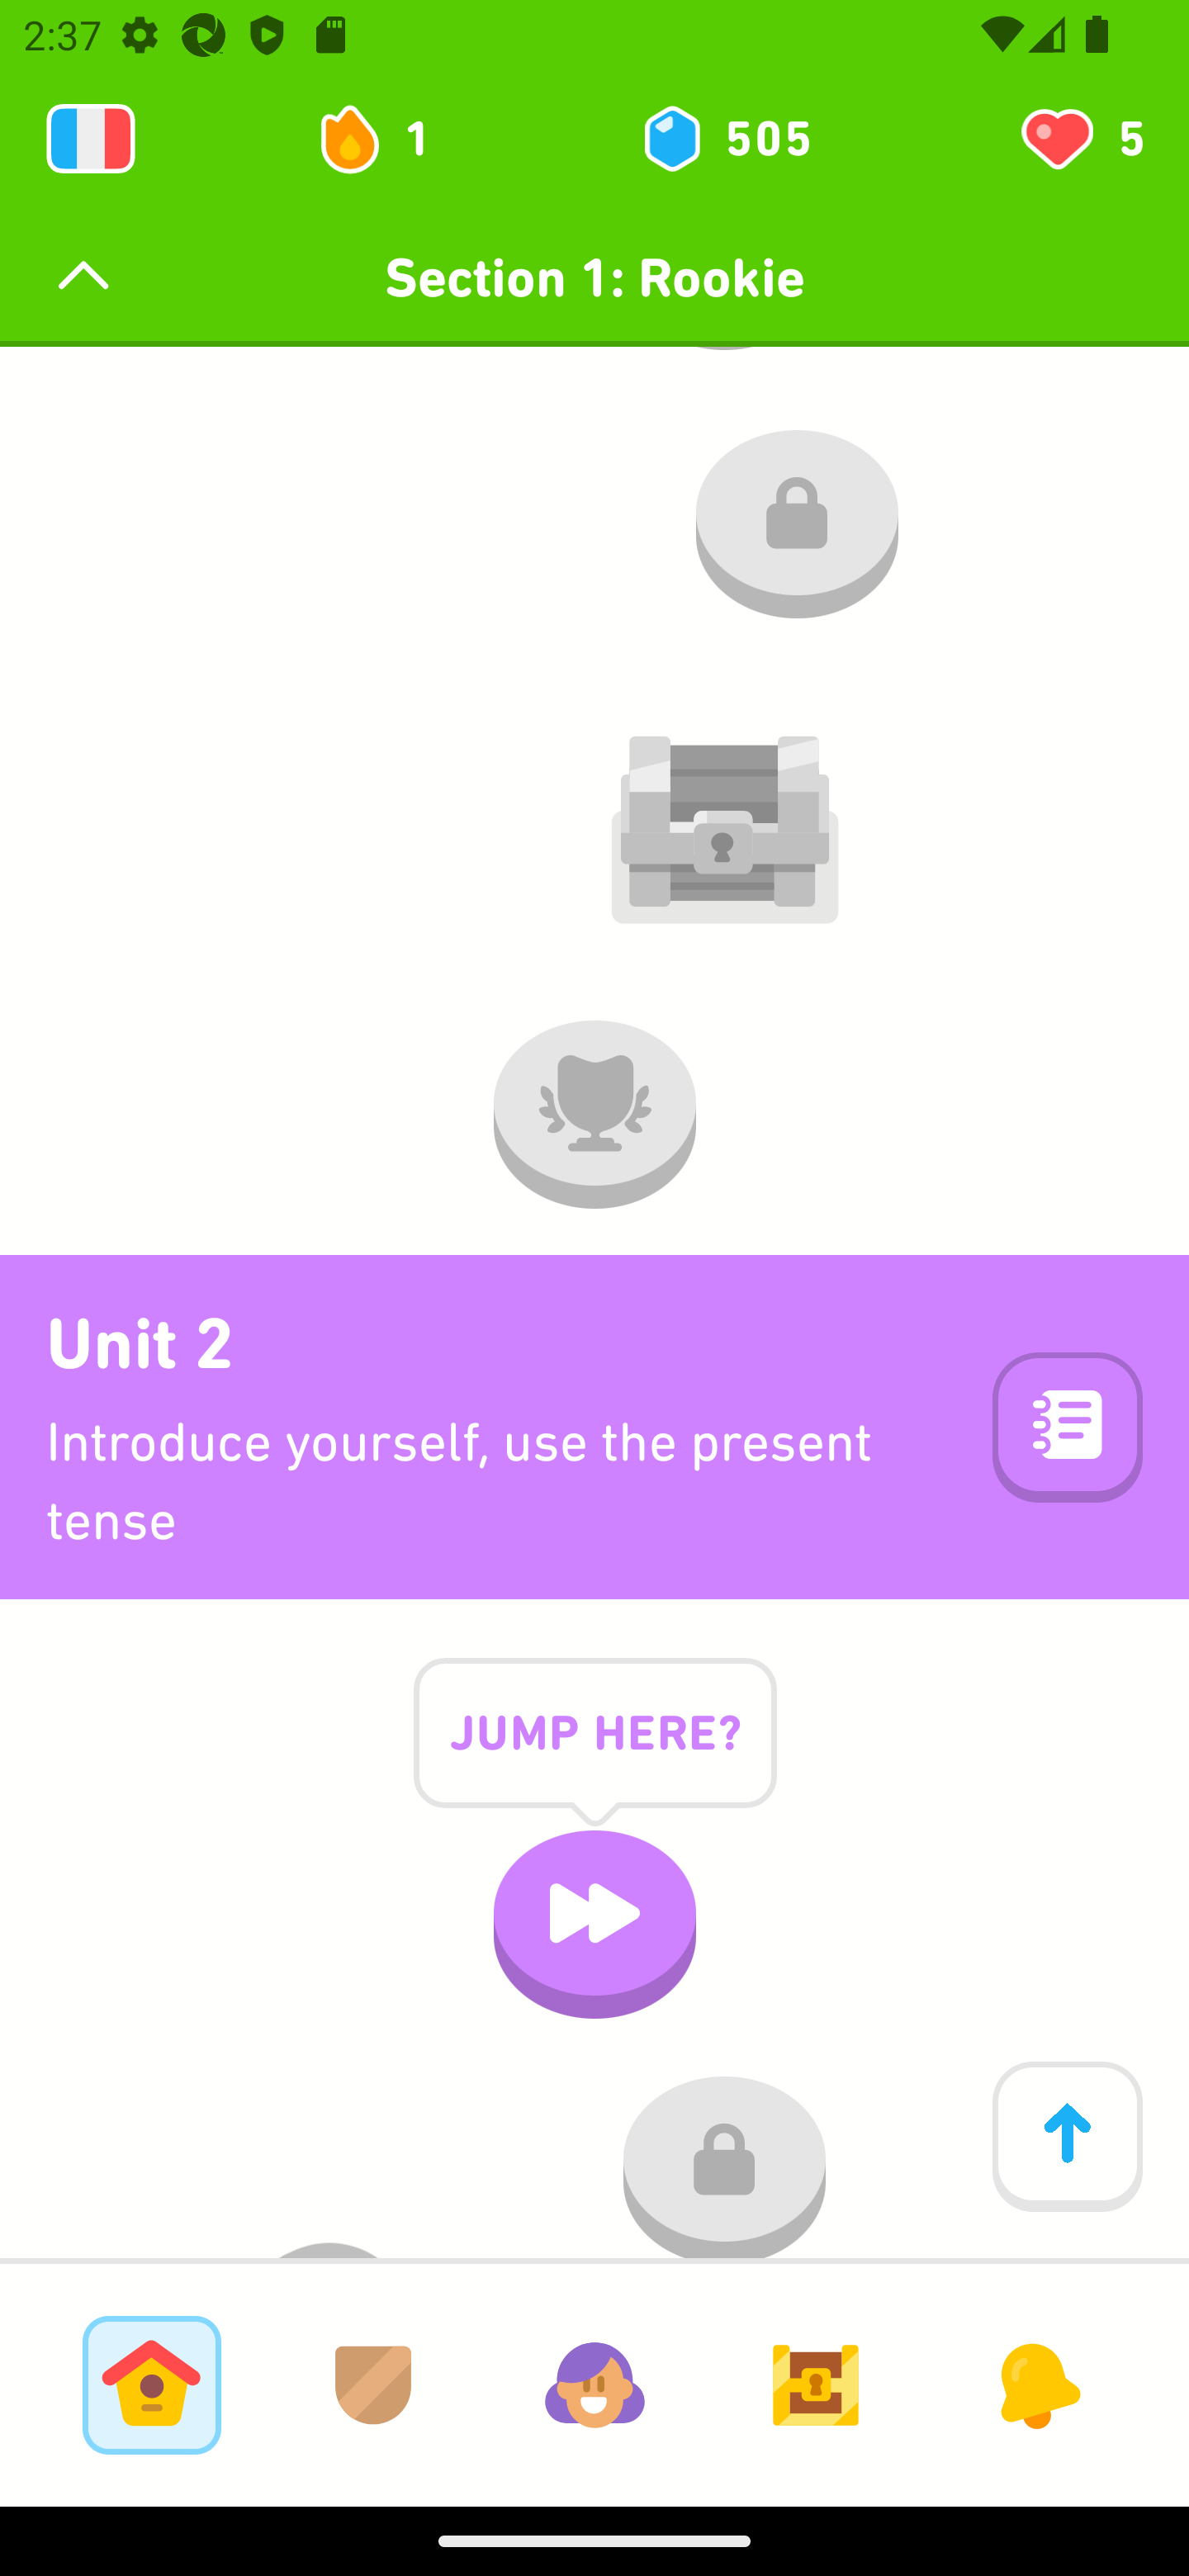  I want to click on Learning 2131888976, so click(91, 139).